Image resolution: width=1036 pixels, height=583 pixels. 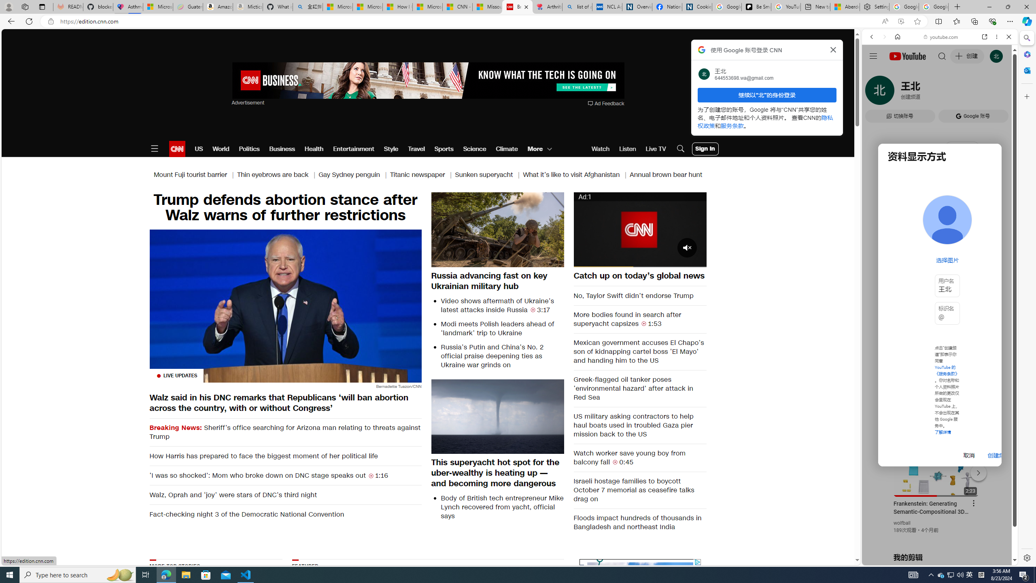 I want to click on NCL Adult Asthma Inhaler Choice Guideline, so click(x=607, y=7).